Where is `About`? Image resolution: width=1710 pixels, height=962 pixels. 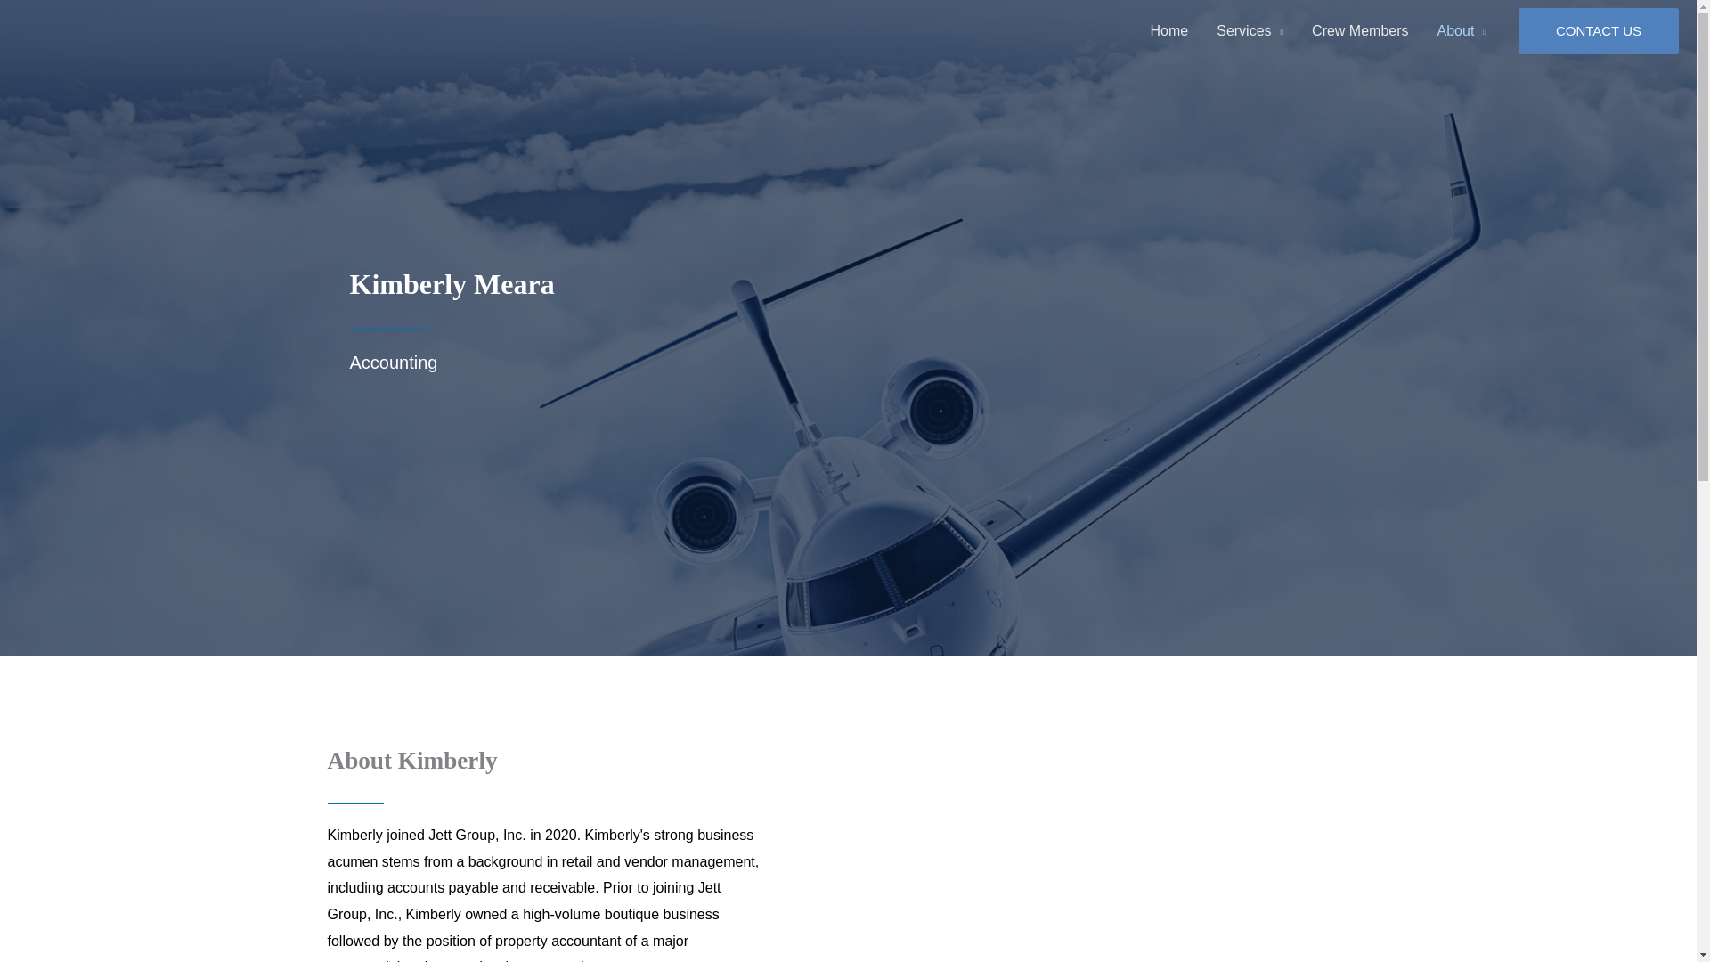 About is located at coordinates (1462, 31).